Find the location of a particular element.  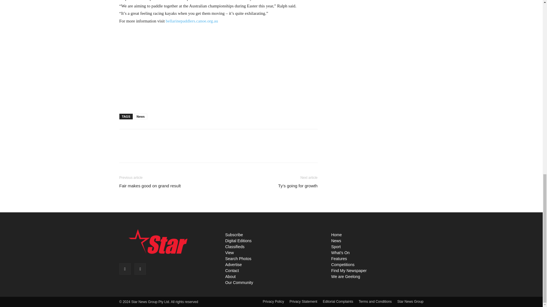

bottomFacebookLike is located at coordinates (162, 138).